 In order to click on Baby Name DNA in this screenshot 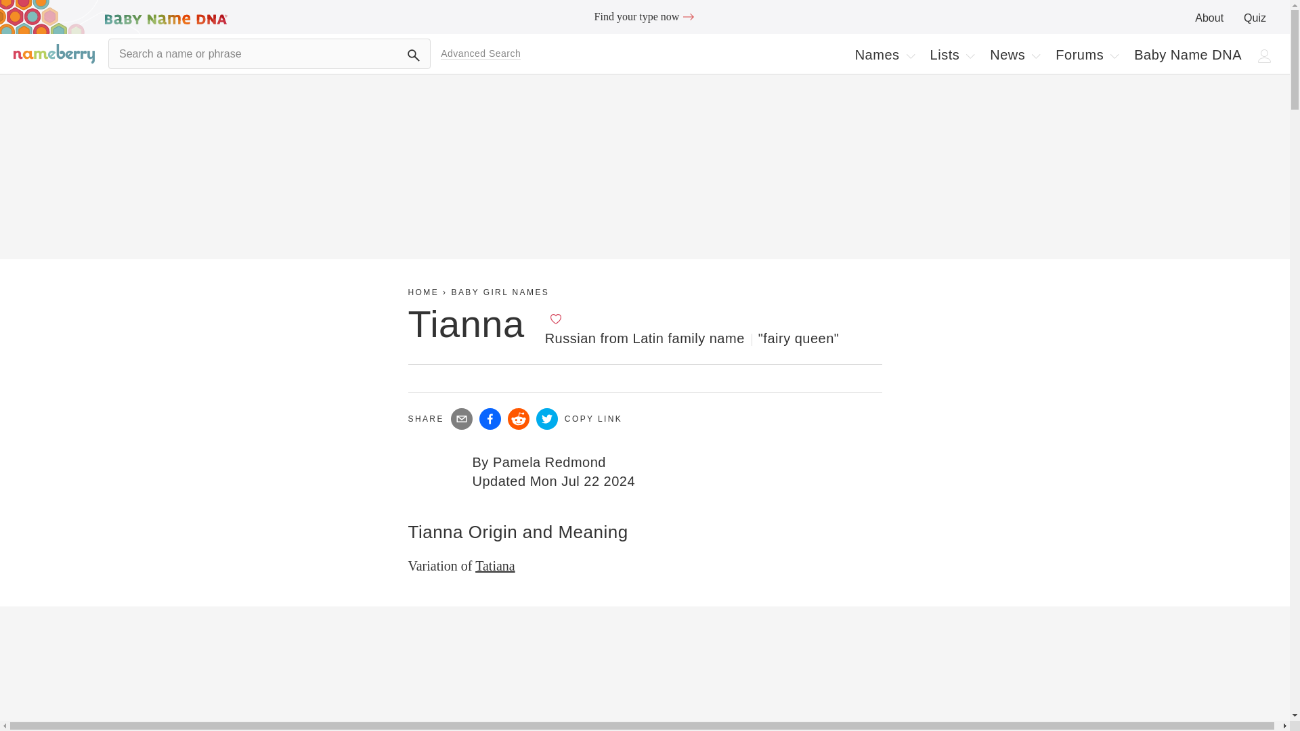, I will do `click(1188, 55)`.